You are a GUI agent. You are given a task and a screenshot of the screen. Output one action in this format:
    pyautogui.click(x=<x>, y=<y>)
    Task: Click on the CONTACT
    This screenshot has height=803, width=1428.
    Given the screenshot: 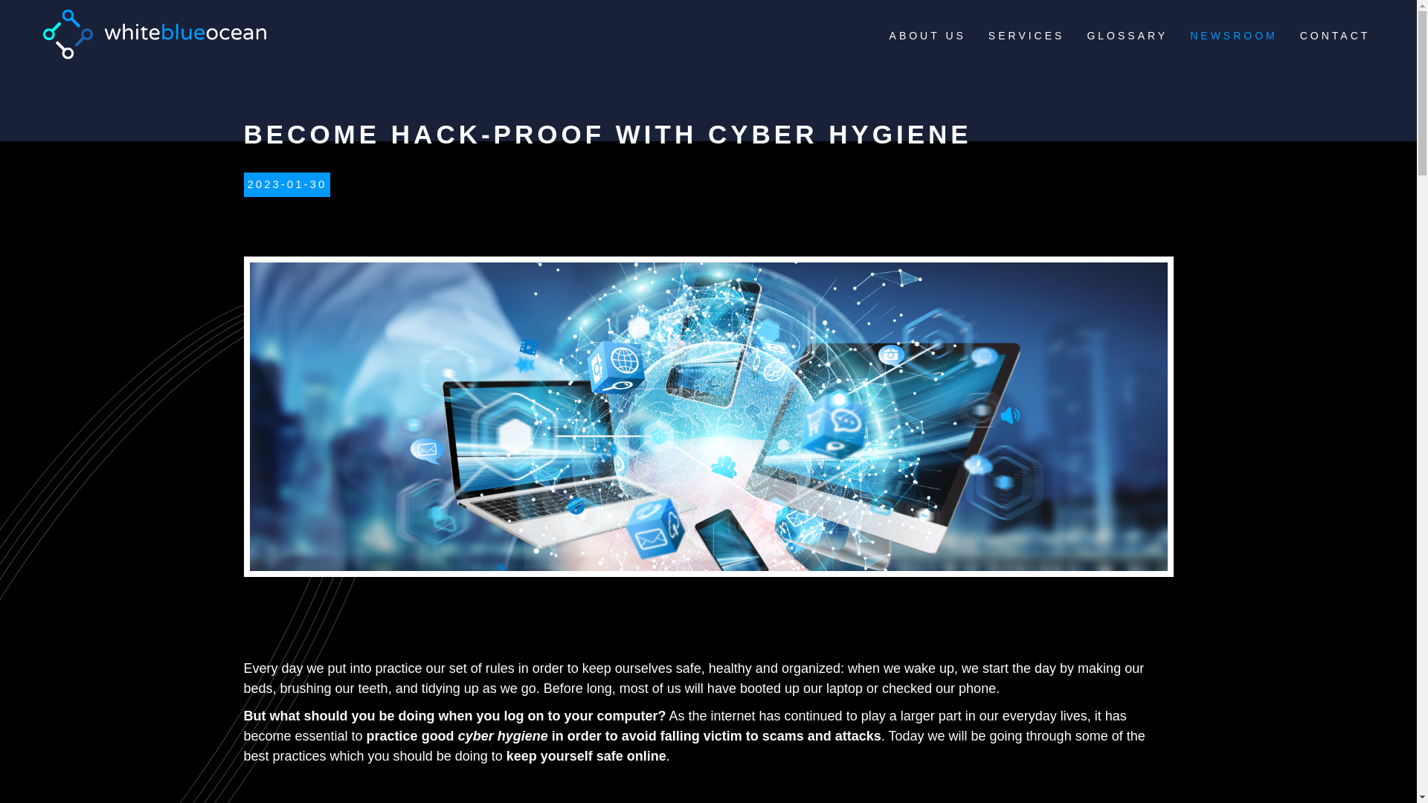 What is the action you would take?
    pyautogui.click(x=1335, y=36)
    